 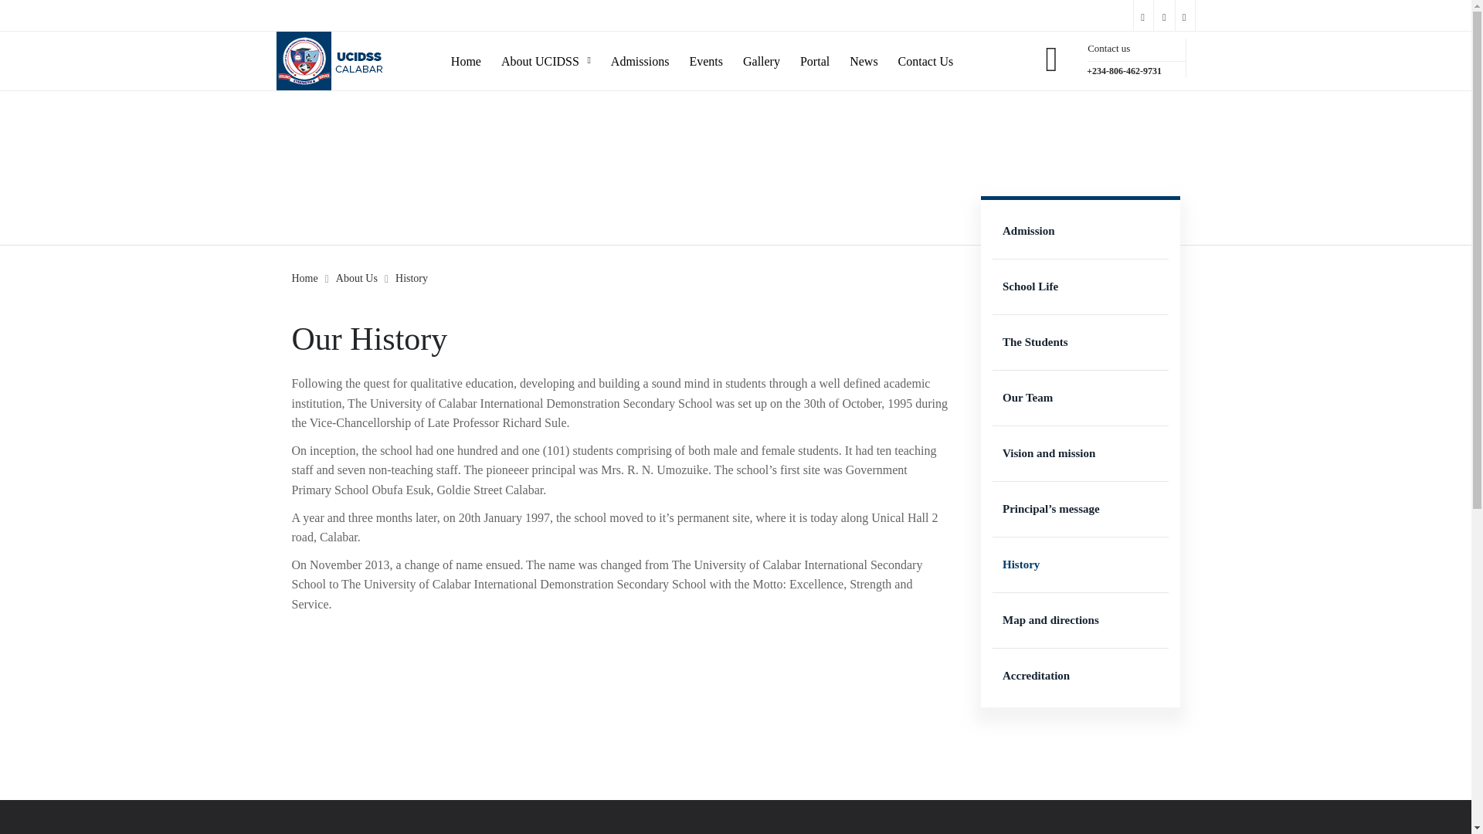 What do you see at coordinates (864, 51) in the screenshot?
I see `News` at bounding box center [864, 51].